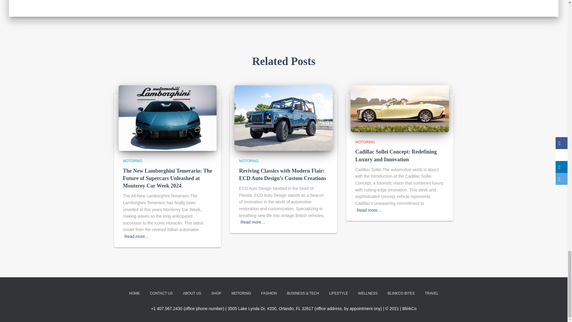 The width and height of the screenshot is (572, 322). Describe the element at coordinates (269, 293) in the screenshot. I see `FASHION` at that location.